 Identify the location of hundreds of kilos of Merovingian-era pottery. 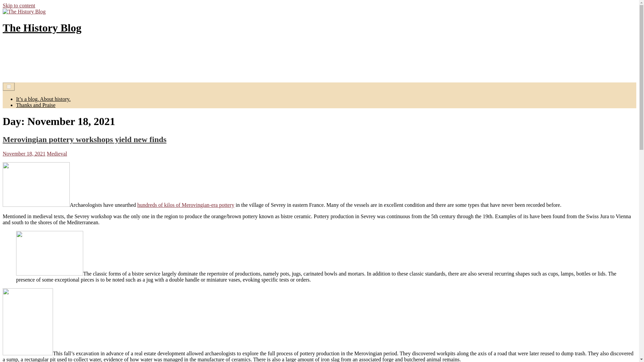
(185, 204).